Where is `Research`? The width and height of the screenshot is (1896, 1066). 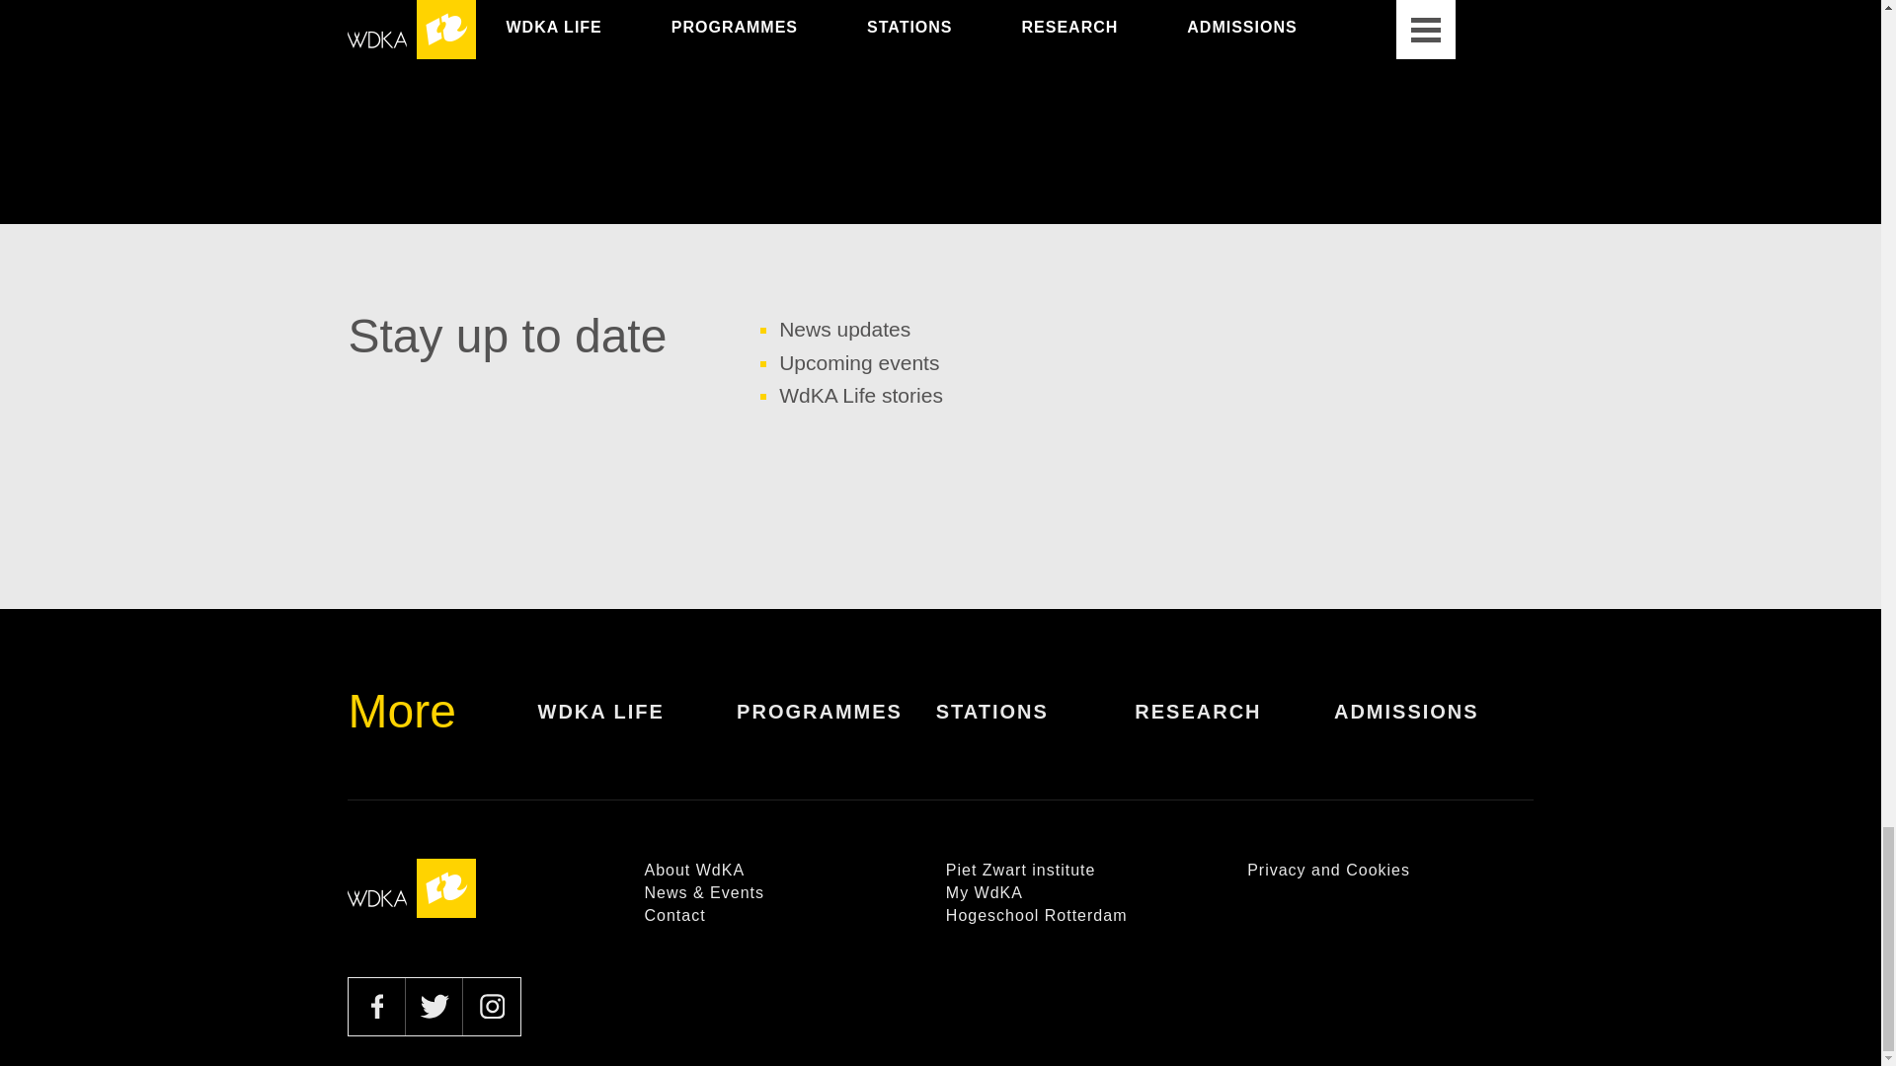
Research is located at coordinates (1234, 726).